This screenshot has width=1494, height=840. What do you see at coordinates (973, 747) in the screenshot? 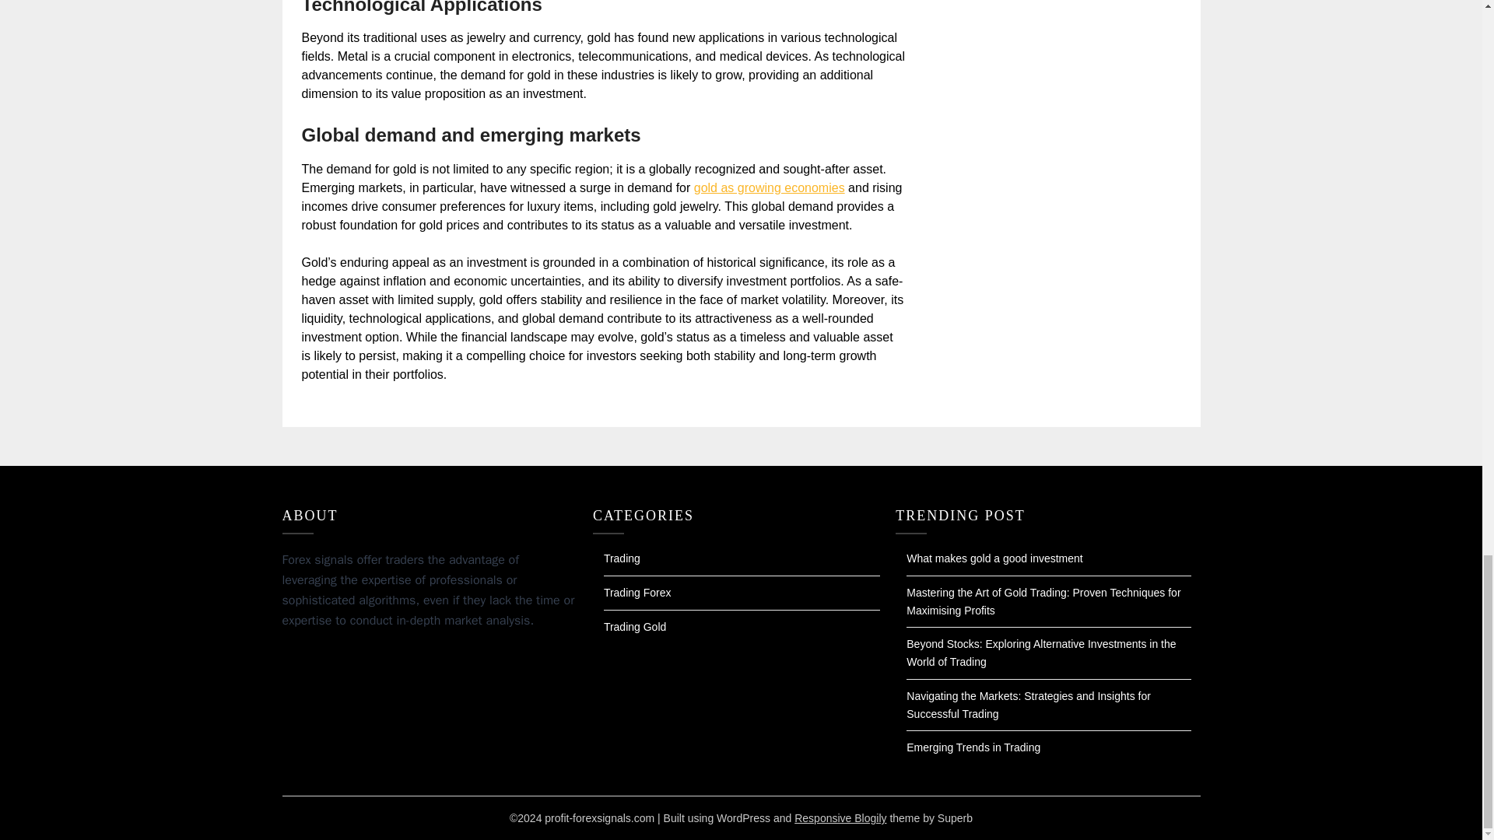
I see `Emerging Trends in Trading` at bounding box center [973, 747].